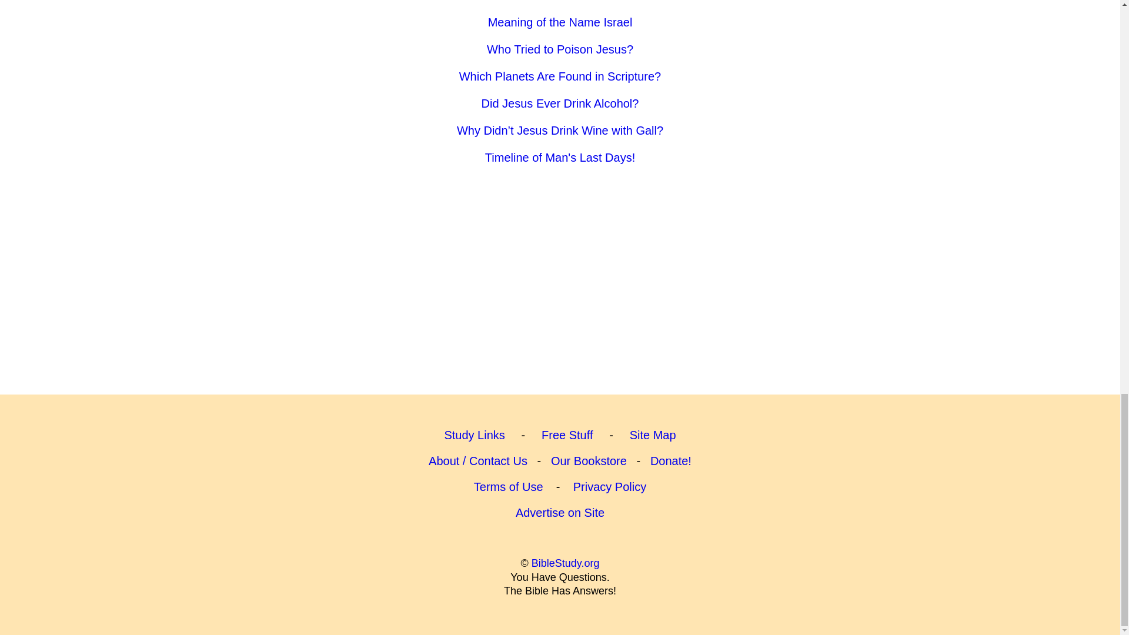 This screenshot has width=1129, height=635. What do you see at coordinates (567, 435) in the screenshot?
I see `Free Stuff` at bounding box center [567, 435].